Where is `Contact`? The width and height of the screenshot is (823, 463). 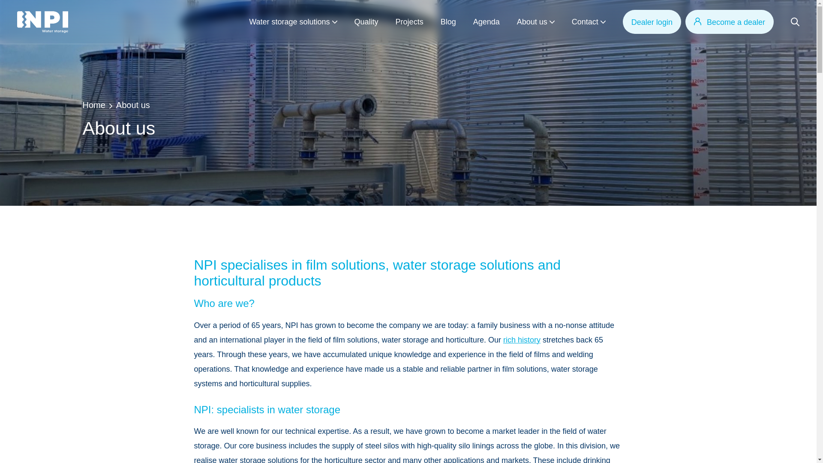 Contact is located at coordinates (585, 21).